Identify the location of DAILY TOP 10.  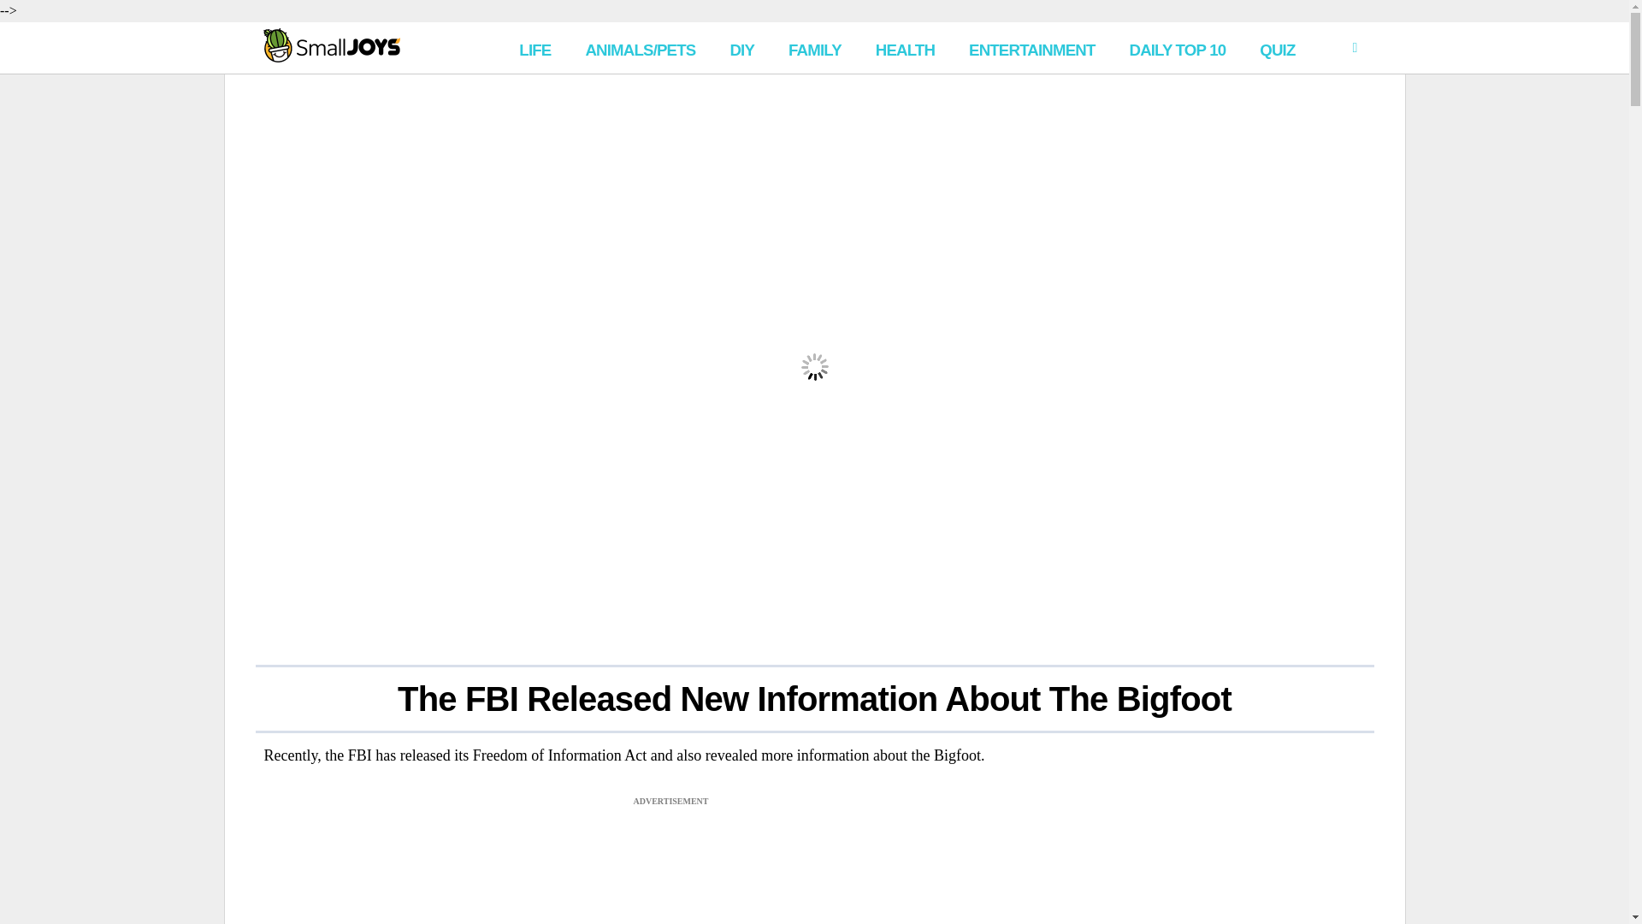
(1177, 48).